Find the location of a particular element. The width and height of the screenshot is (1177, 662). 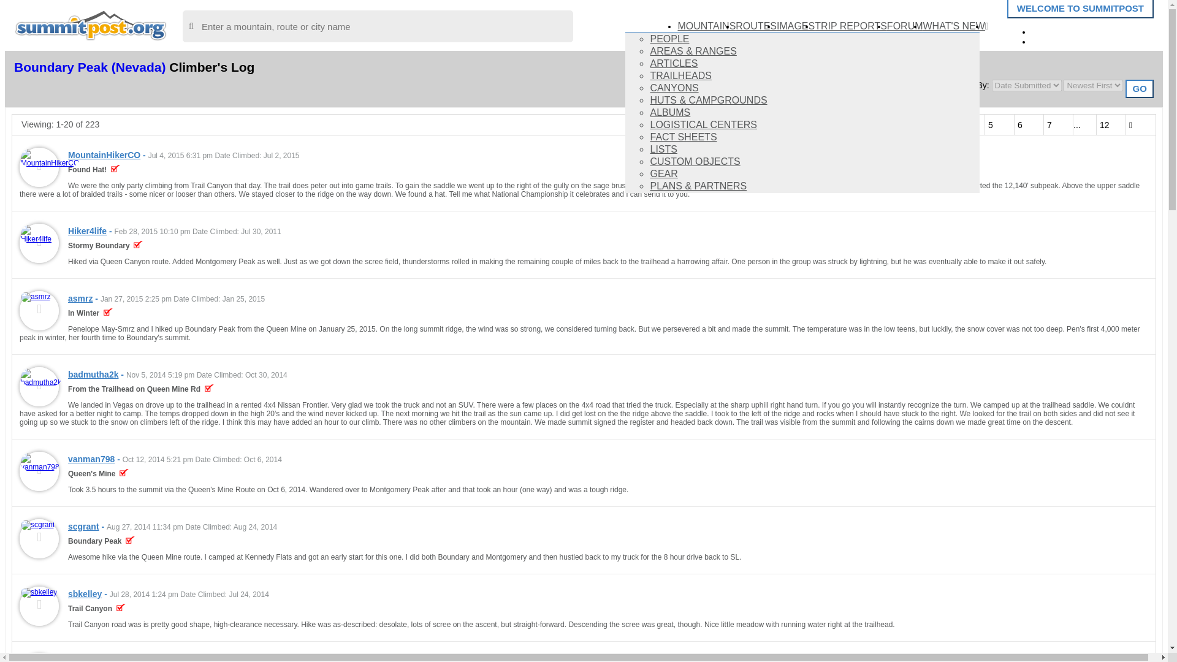

SummitPost.org is located at coordinates (91, 25).